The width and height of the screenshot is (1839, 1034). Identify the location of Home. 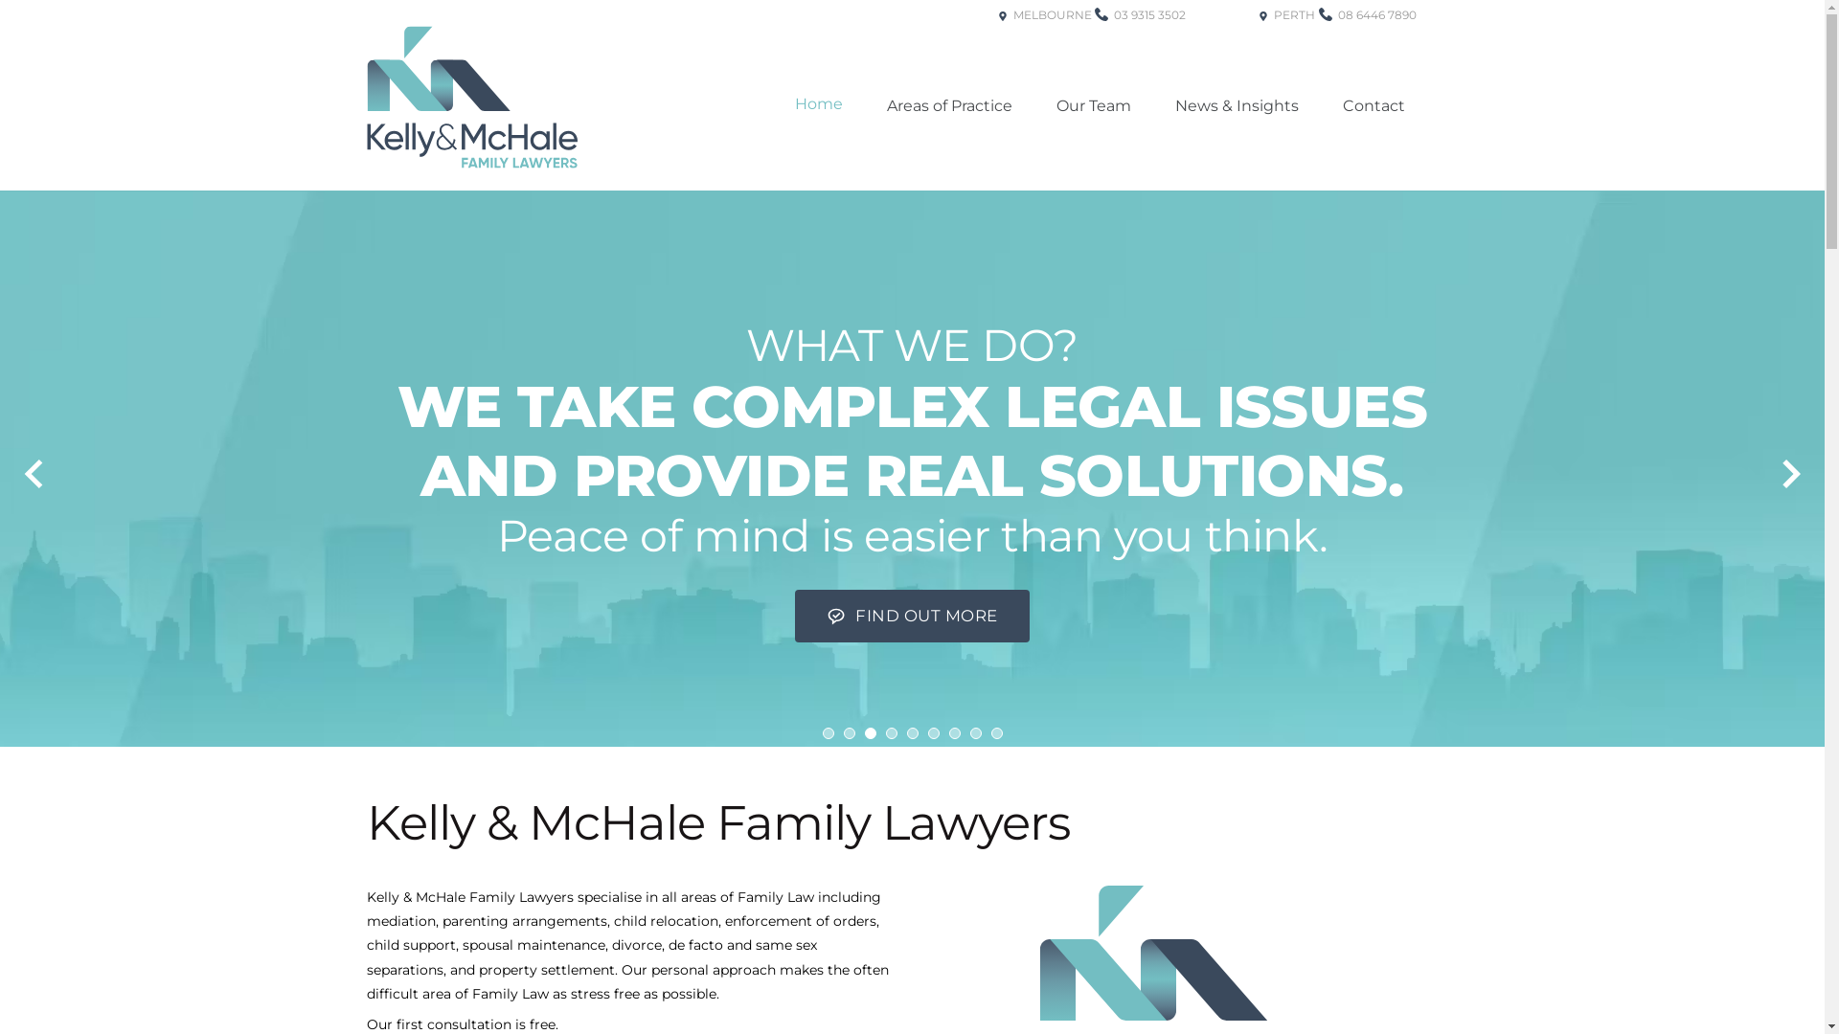
(819, 104).